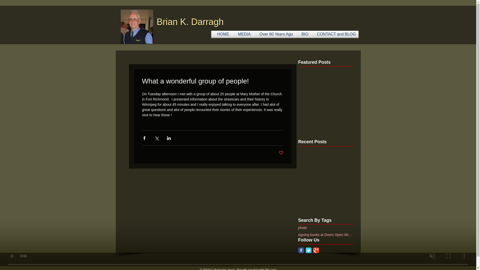  Describe the element at coordinates (280, 153) in the screenshot. I see `Post not marked as liked` at that location.